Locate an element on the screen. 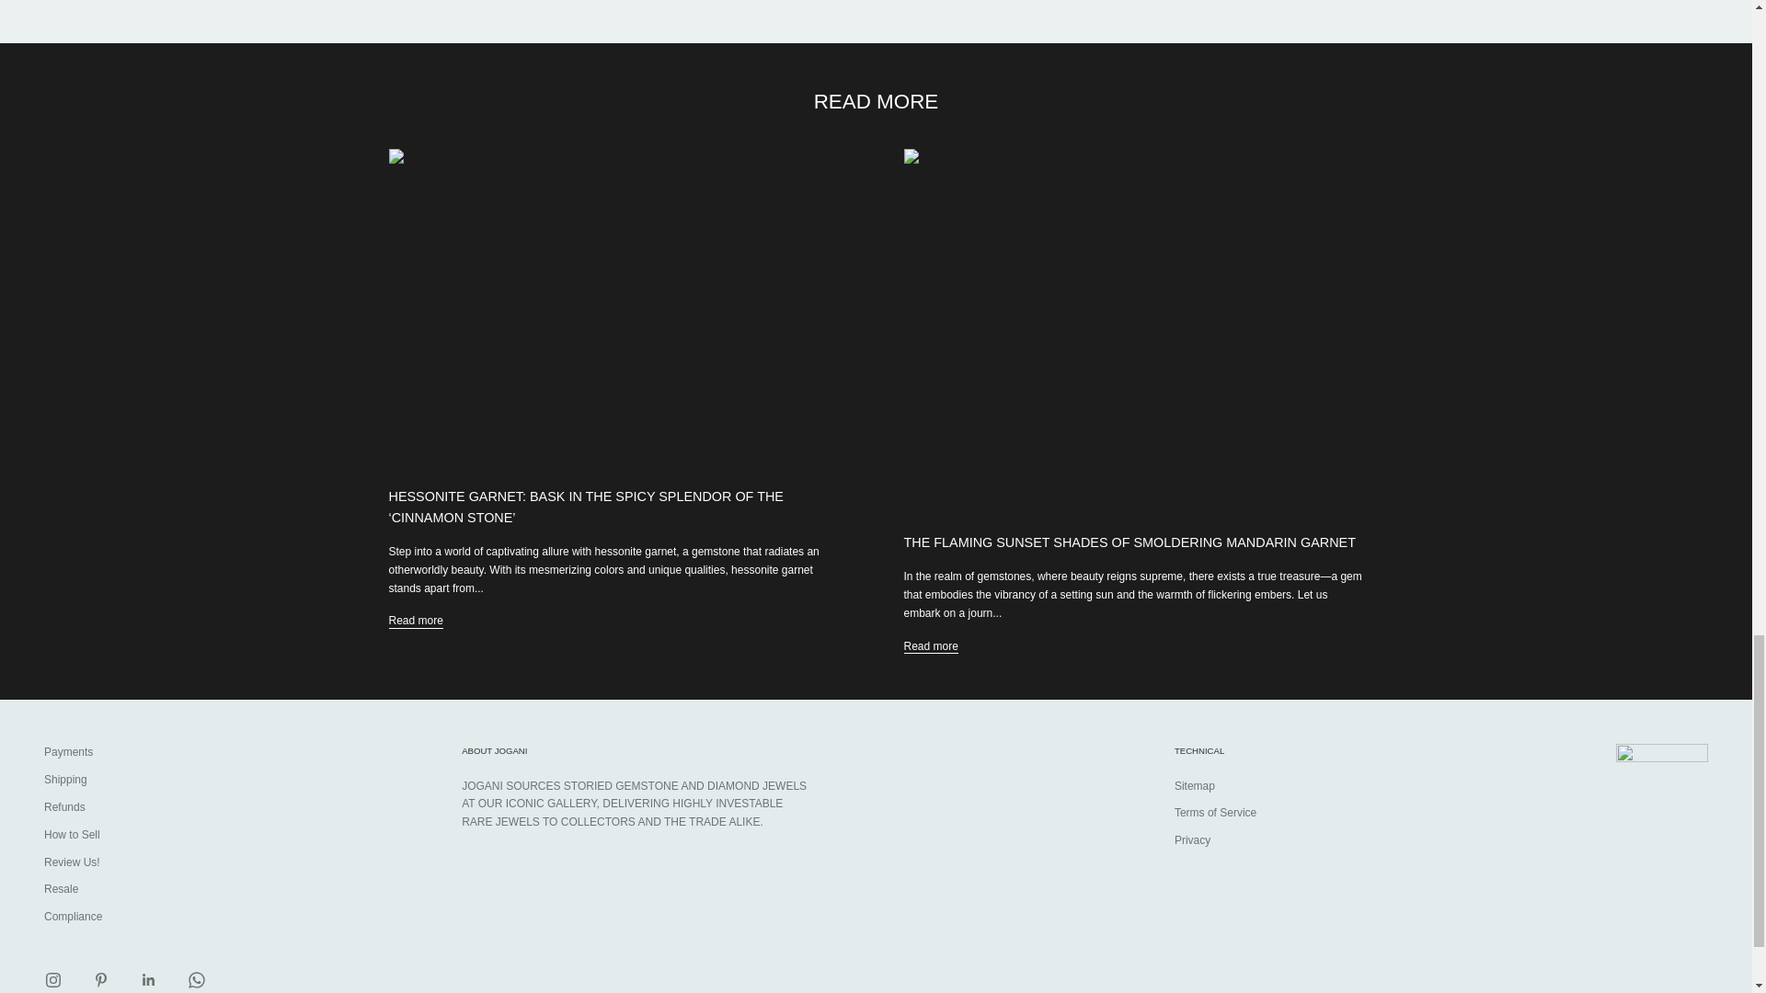 The height and width of the screenshot is (993, 1766). Terms of Service is located at coordinates (1214, 813).